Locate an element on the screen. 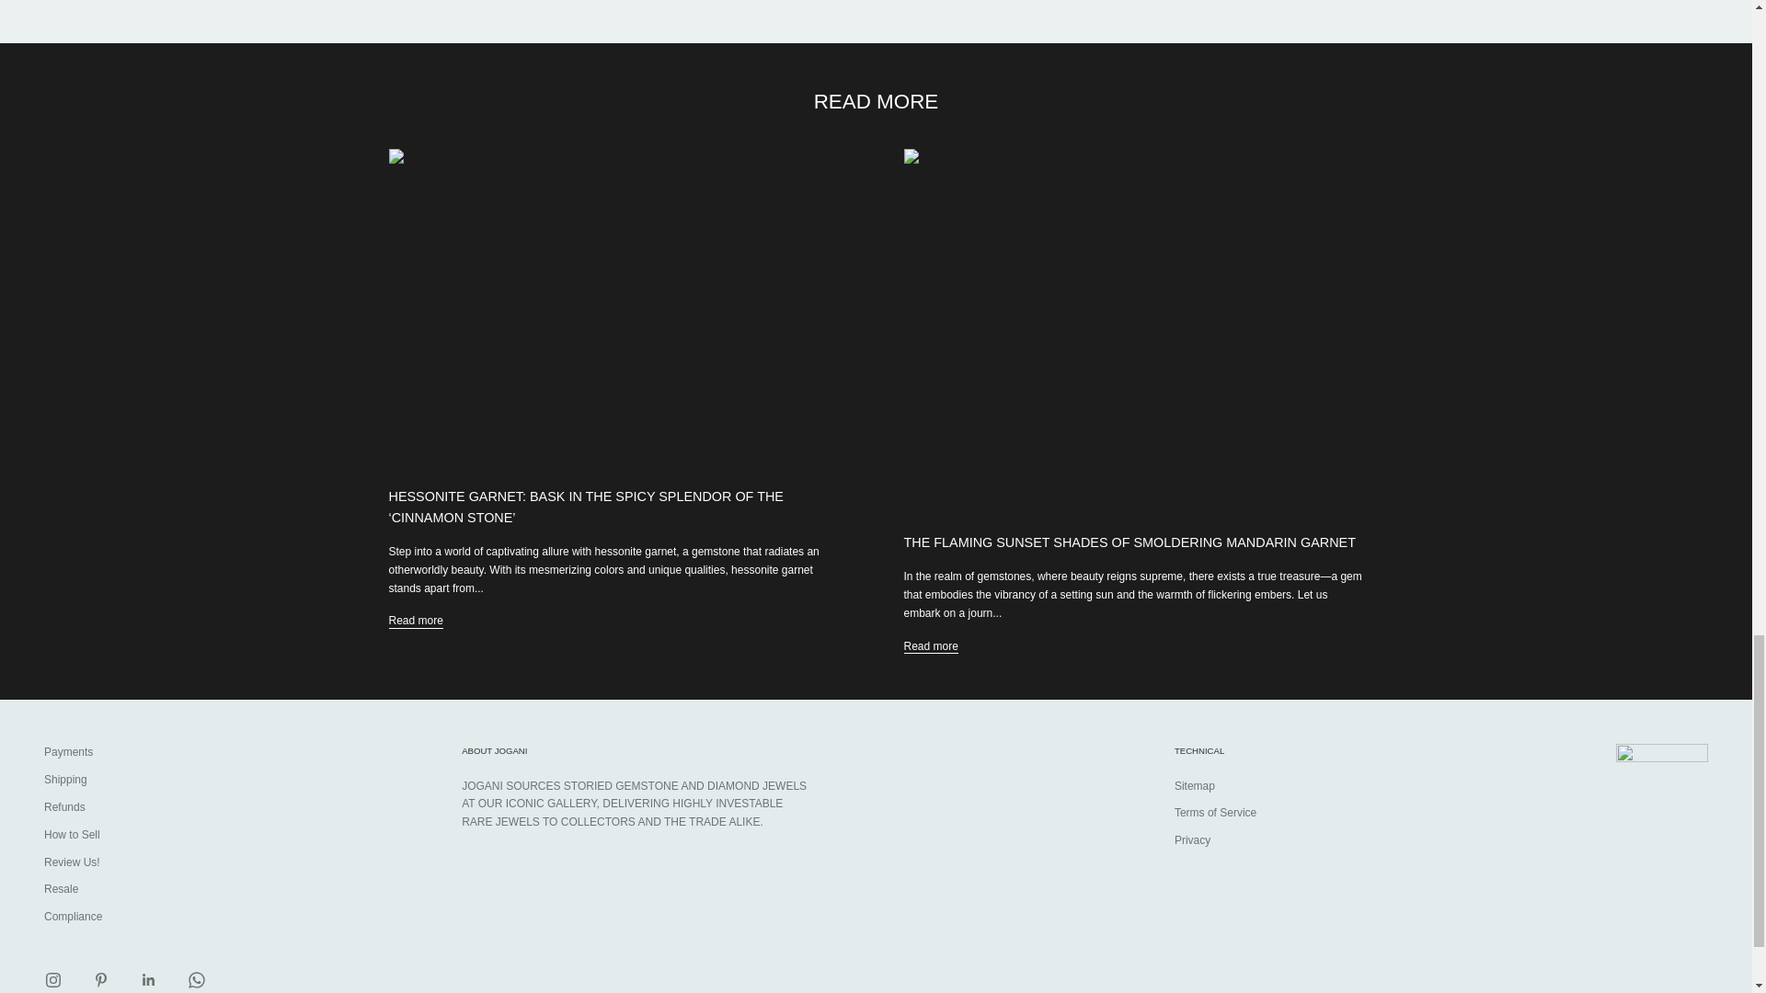 The height and width of the screenshot is (993, 1766). Terms of Service is located at coordinates (1214, 813).